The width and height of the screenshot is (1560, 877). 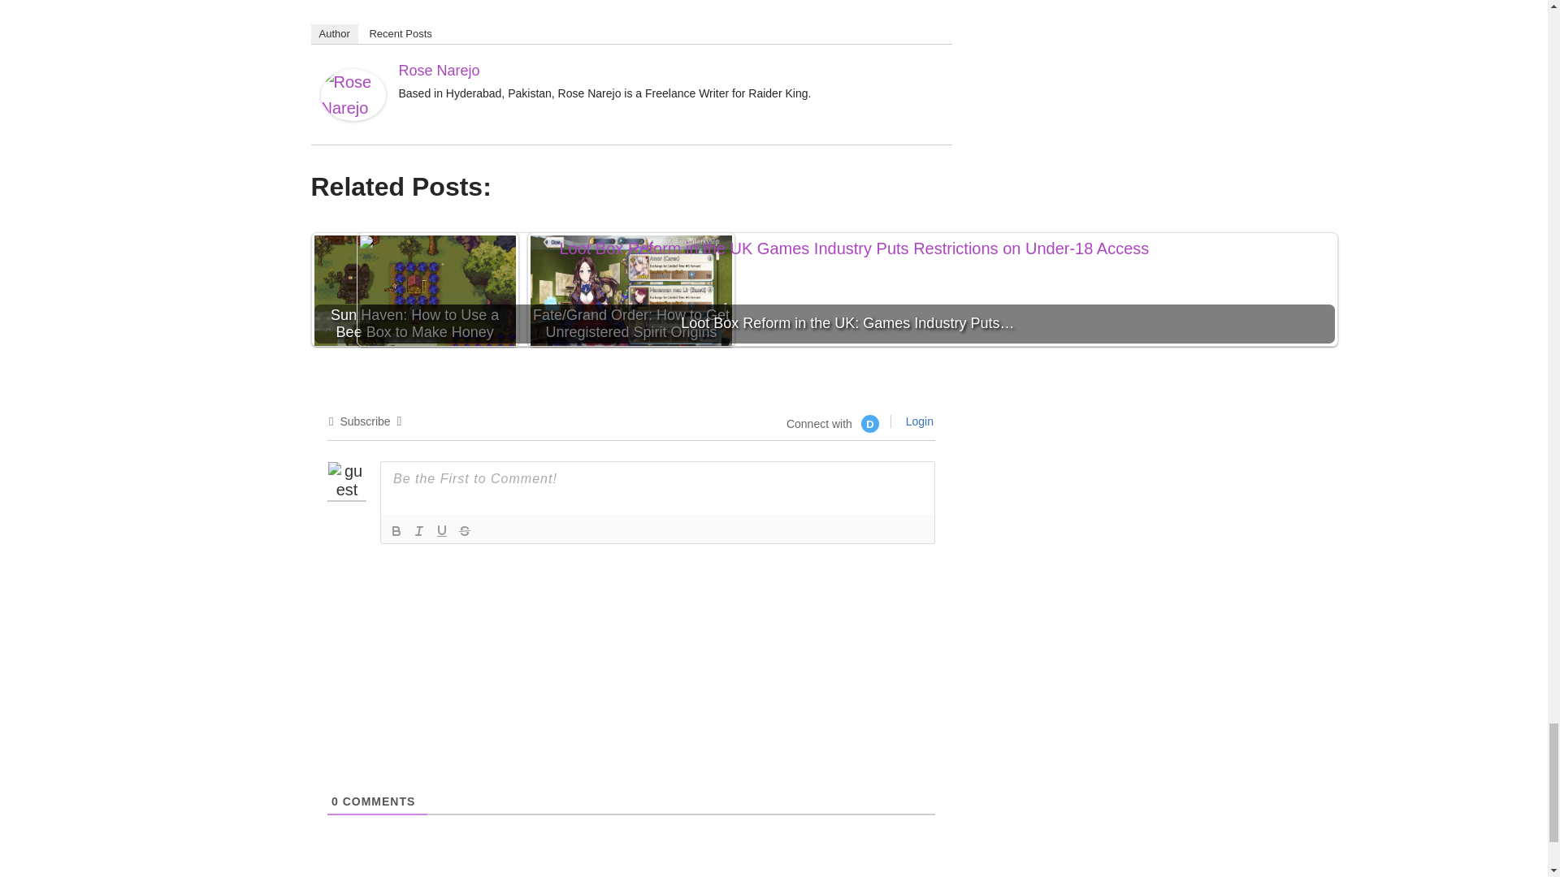 I want to click on Bold, so click(x=396, y=531).